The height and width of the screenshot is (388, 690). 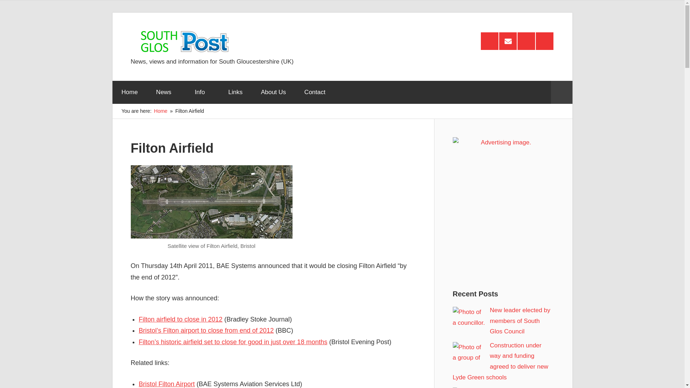 I want to click on RSS news feed of the South Glos Post, so click(x=489, y=41).